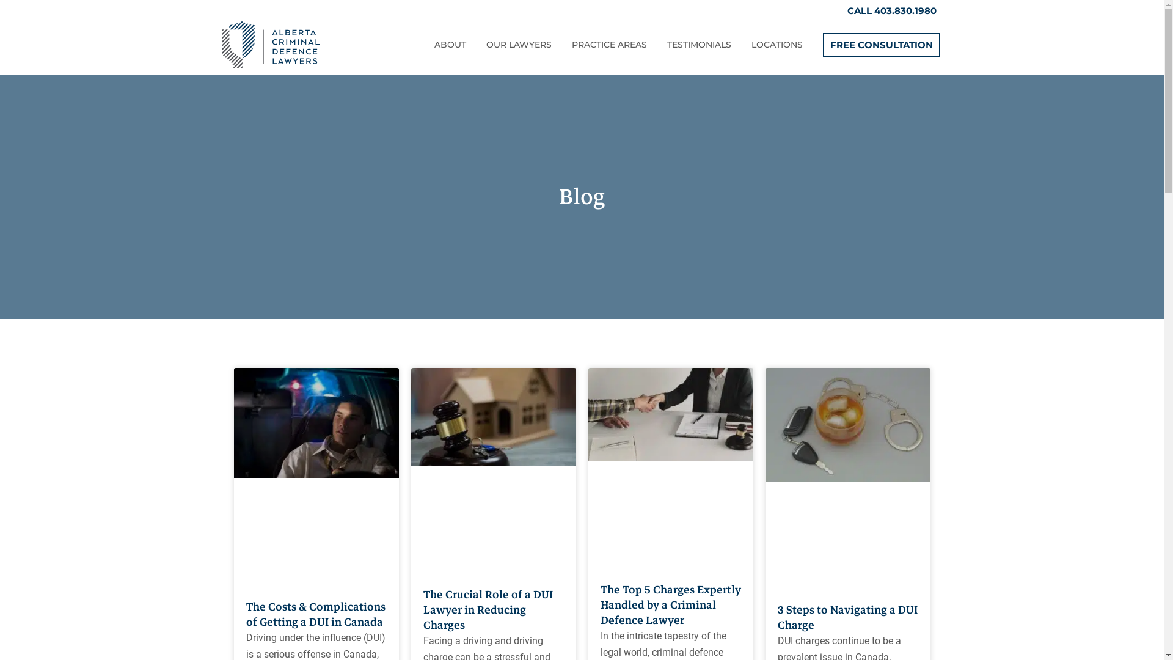 The image size is (1173, 660). I want to click on The Costs & Complications of Getting a DUI in Canada, so click(315, 615).